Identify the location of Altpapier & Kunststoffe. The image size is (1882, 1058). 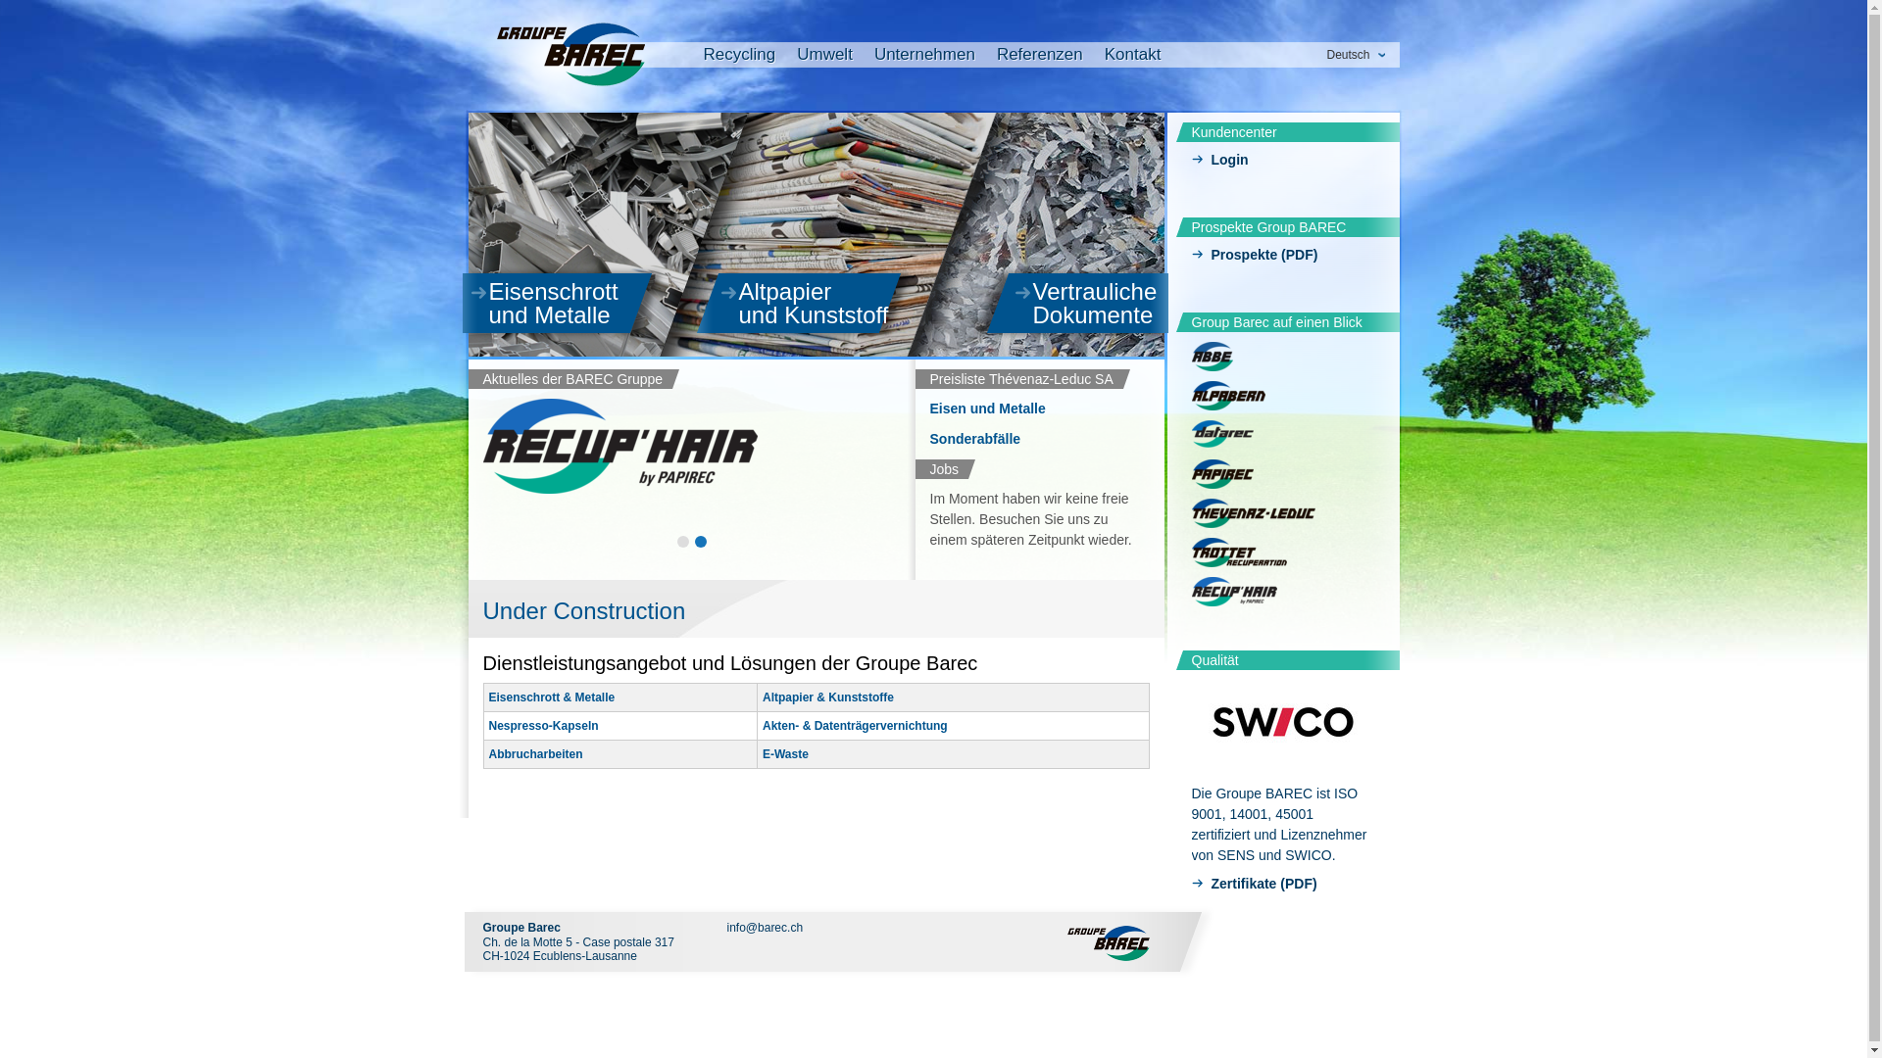
(828, 697).